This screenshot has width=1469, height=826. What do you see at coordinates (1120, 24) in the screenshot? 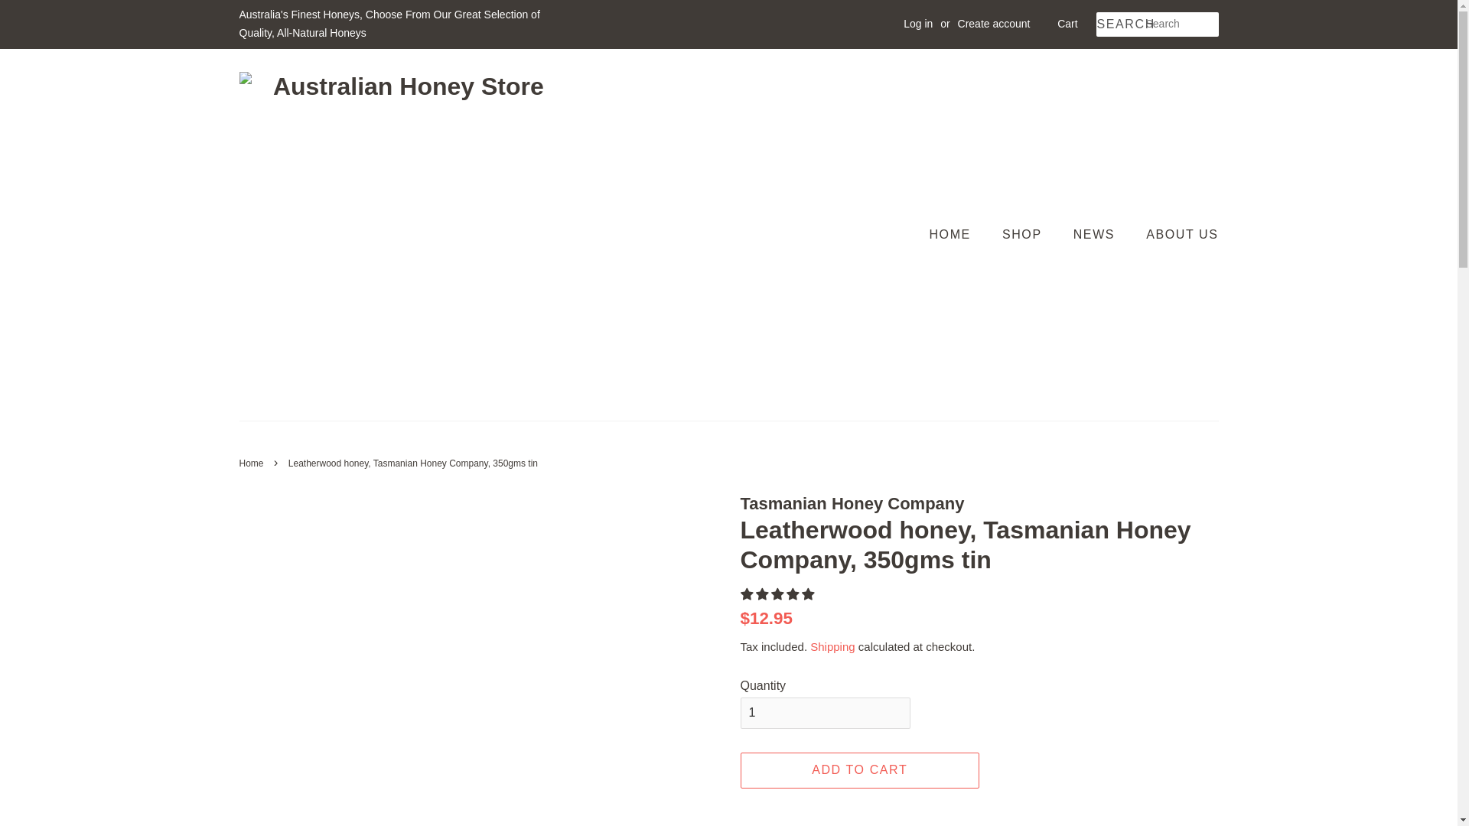
I see `SEARCH` at bounding box center [1120, 24].